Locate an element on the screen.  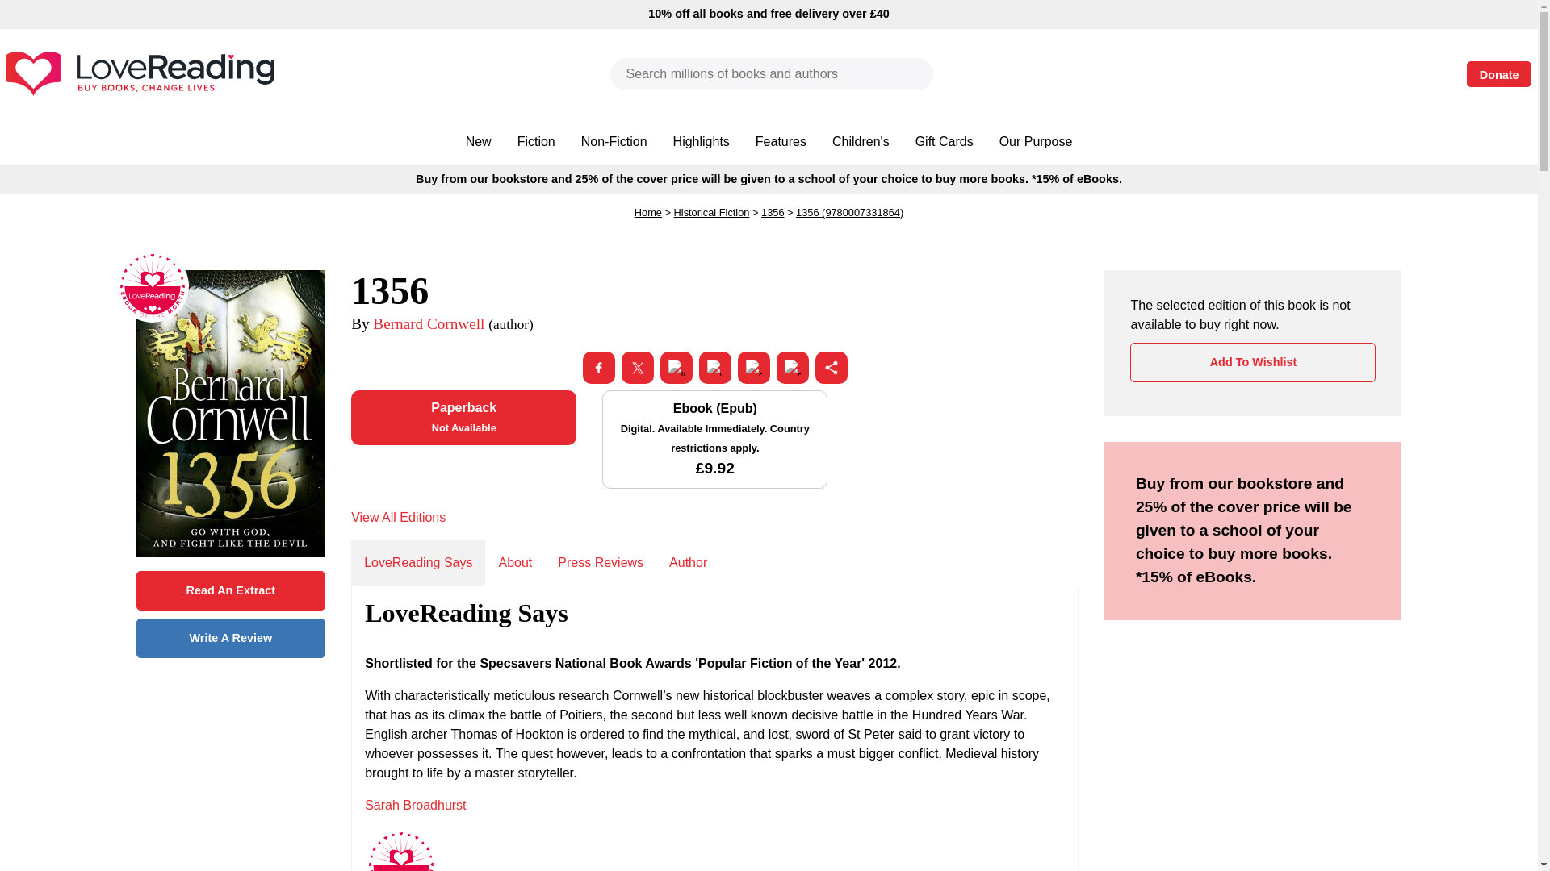
Fiction is located at coordinates (536, 142).